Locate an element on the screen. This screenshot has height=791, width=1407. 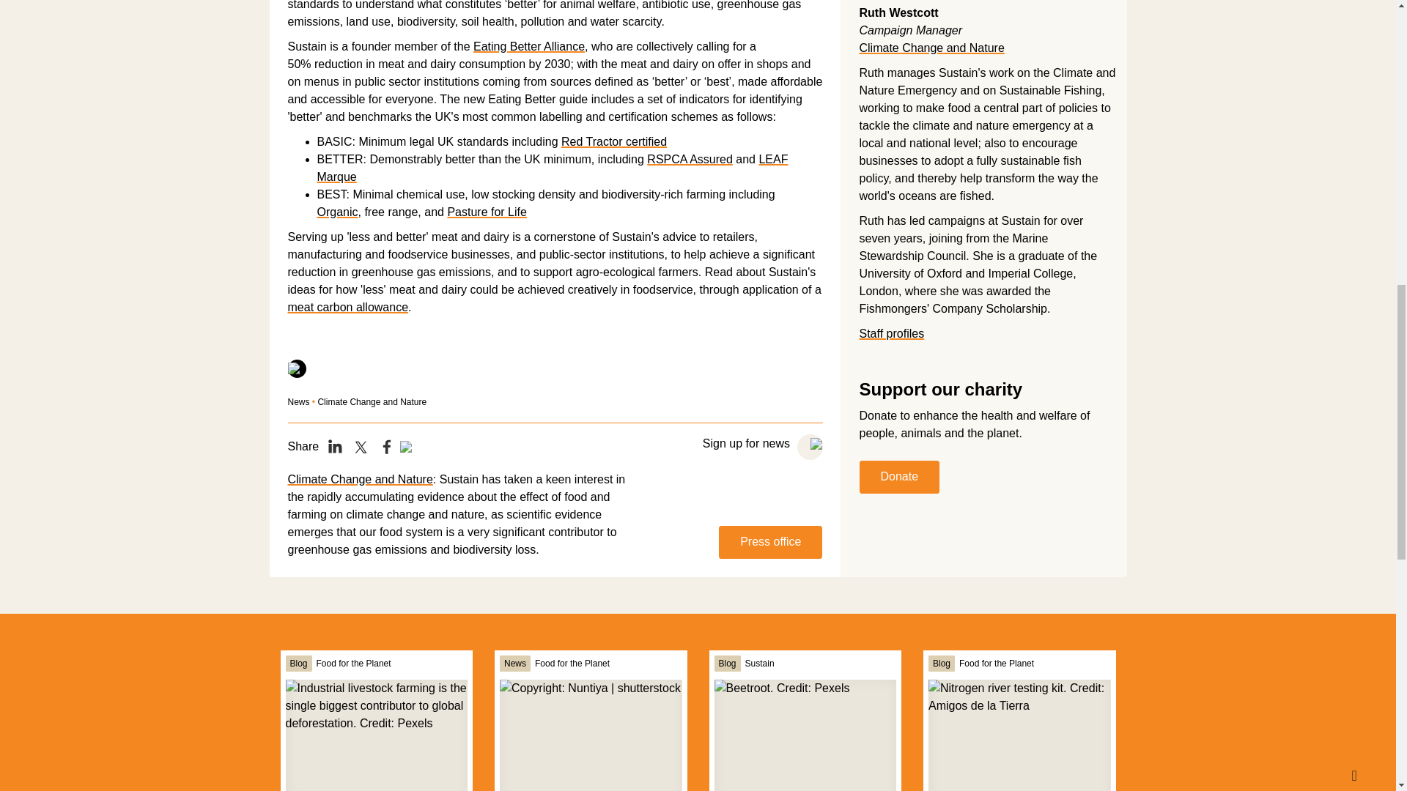
Climate Change and Nature is located at coordinates (372, 402).